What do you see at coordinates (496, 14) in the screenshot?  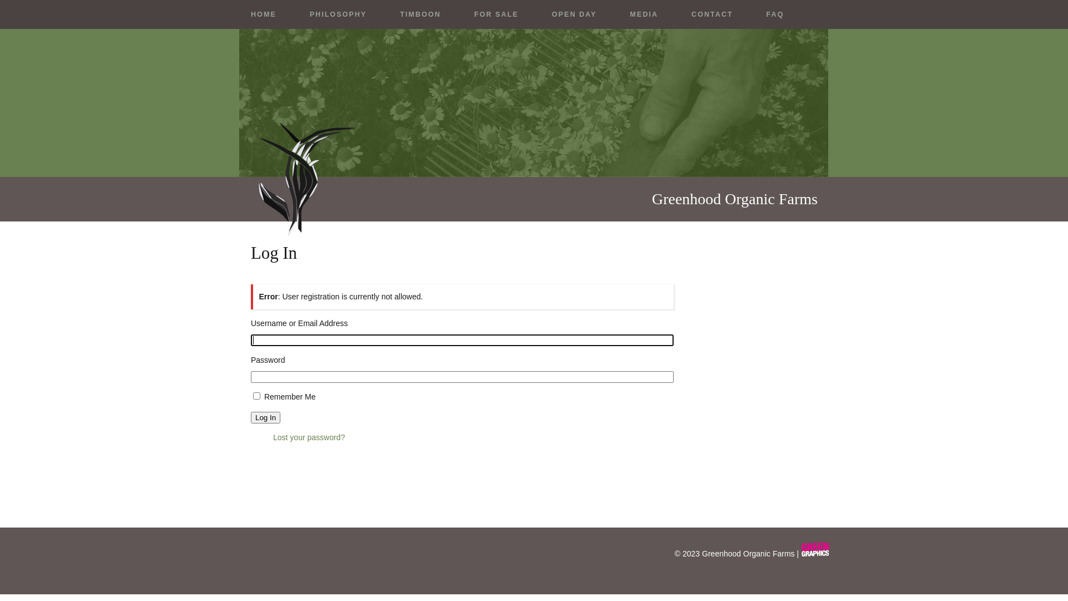 I see `FOR SALE` at bounding box center [496, 14].